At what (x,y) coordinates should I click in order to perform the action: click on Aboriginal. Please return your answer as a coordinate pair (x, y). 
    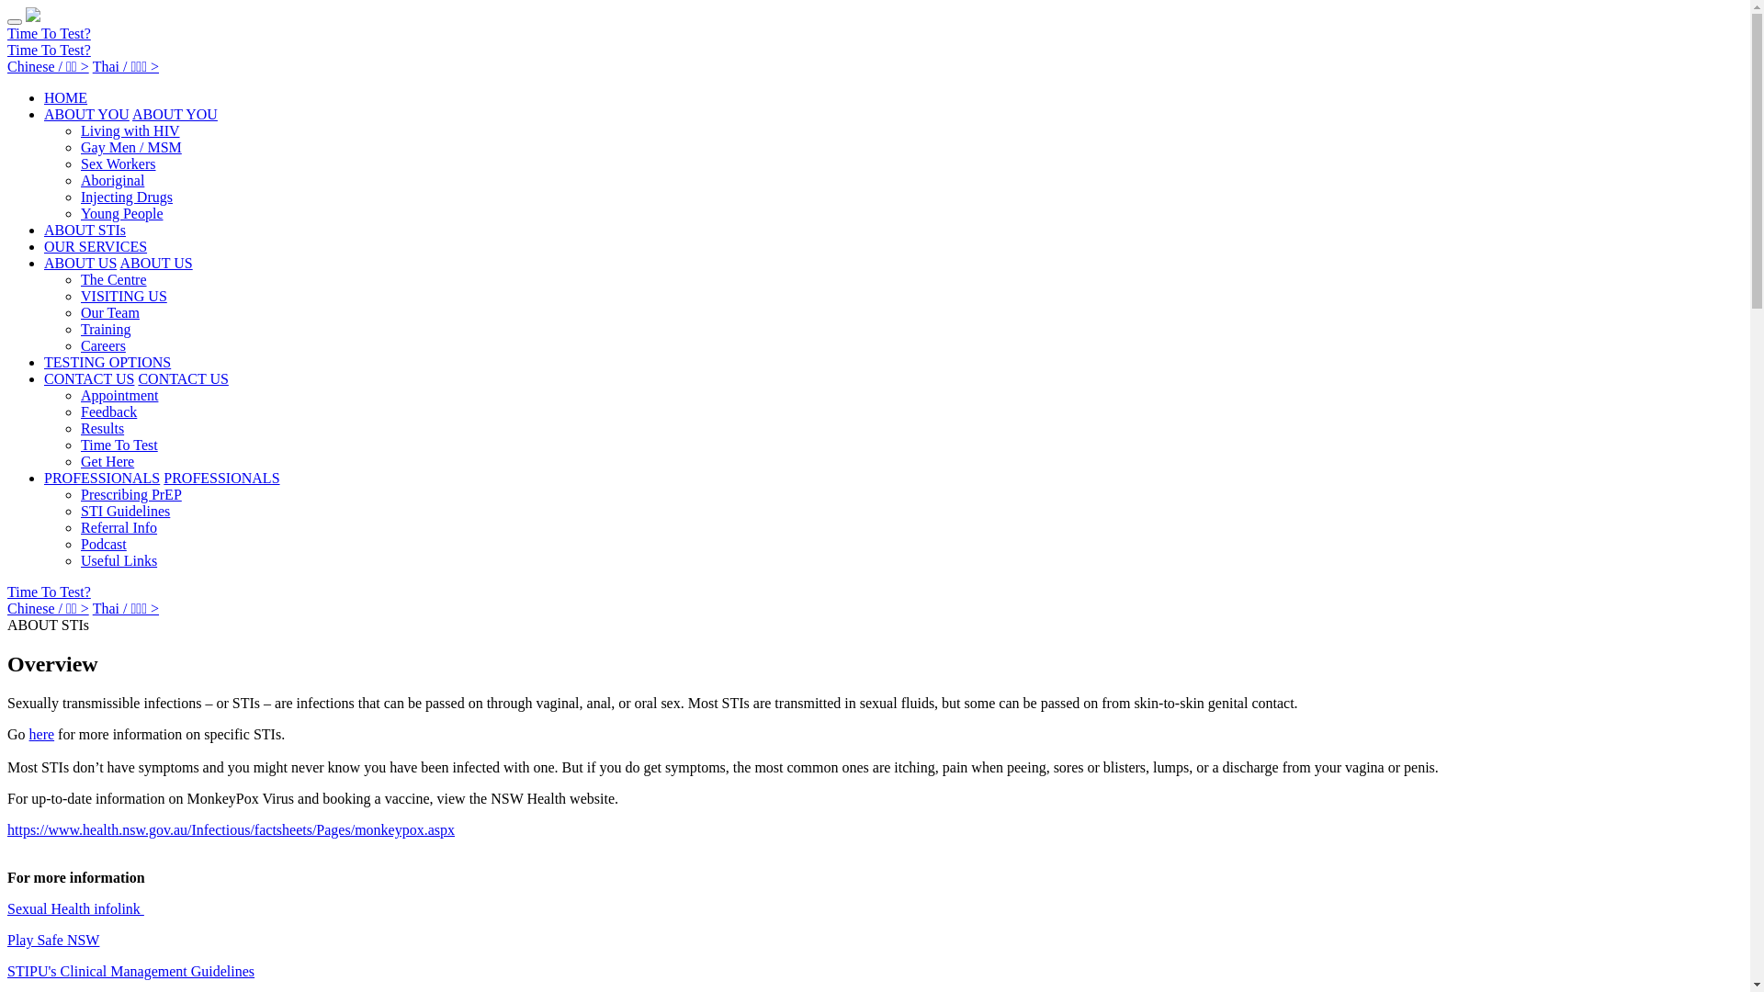
    Looking at the image, I should click on (112, 180).